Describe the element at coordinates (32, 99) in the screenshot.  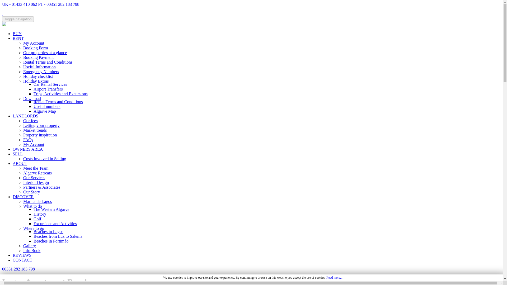
I see `Download` at that location.